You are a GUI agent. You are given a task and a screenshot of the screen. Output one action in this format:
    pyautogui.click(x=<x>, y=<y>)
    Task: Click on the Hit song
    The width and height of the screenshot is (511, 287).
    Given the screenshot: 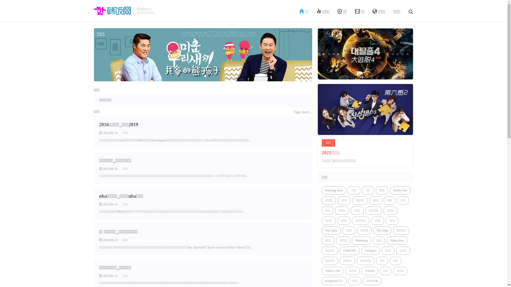 What is the action you would take?
    pyautogui.click(x=382, y=230)
    